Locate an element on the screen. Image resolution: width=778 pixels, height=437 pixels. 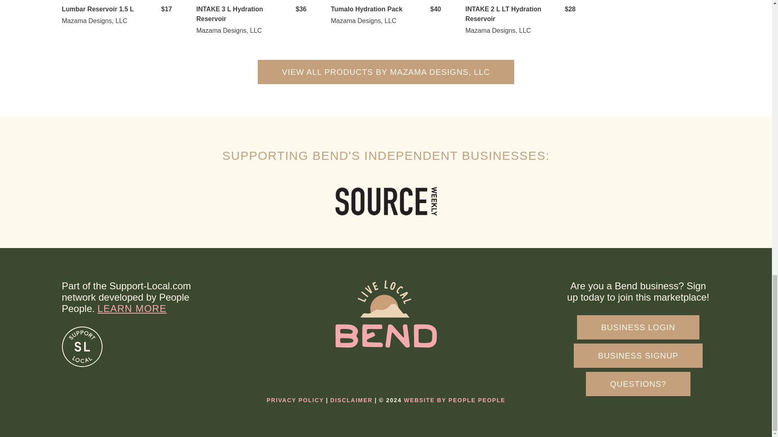
Lumbar Reservoir 1.5 L is located at coordinates (97, 9).